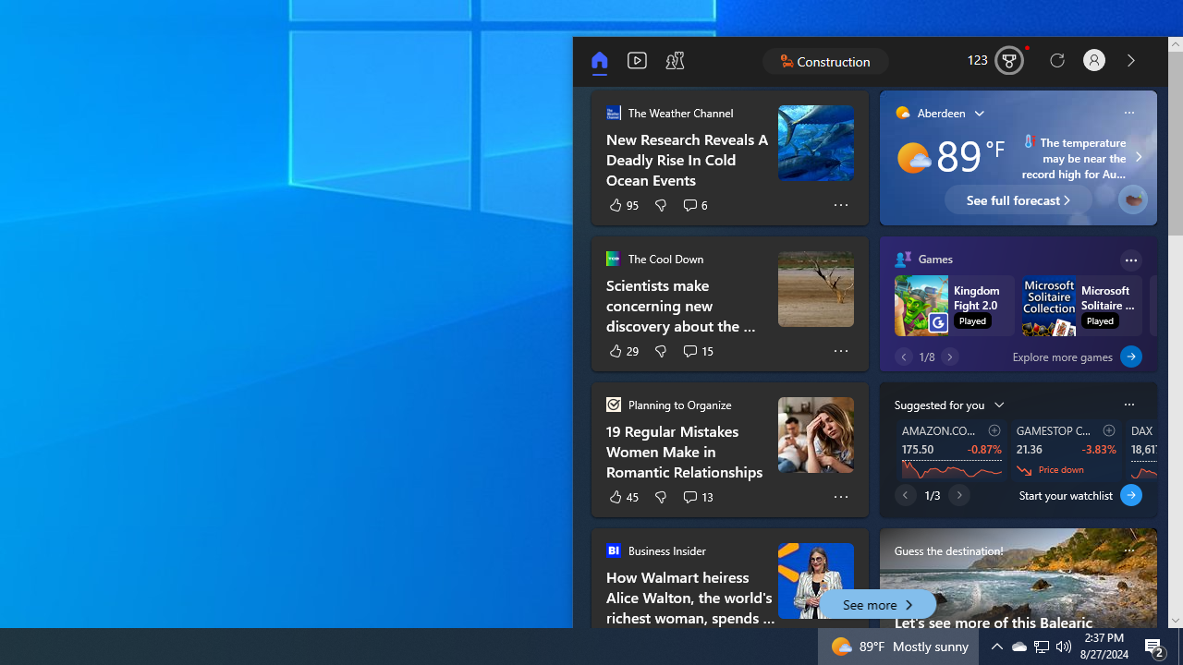 This screenshot has height=665, width=1183. Describe the element at coordinates (950, 357) in the screenshot. I see `Next game` at that location.